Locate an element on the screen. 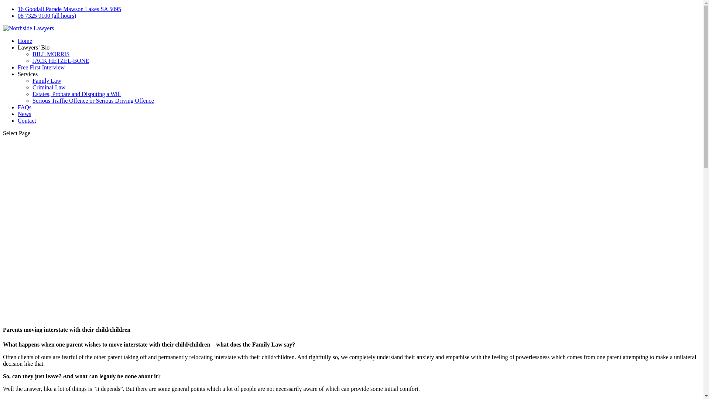 This screenshot has width=709, height=399. Home is located at coordinates (25, 41).